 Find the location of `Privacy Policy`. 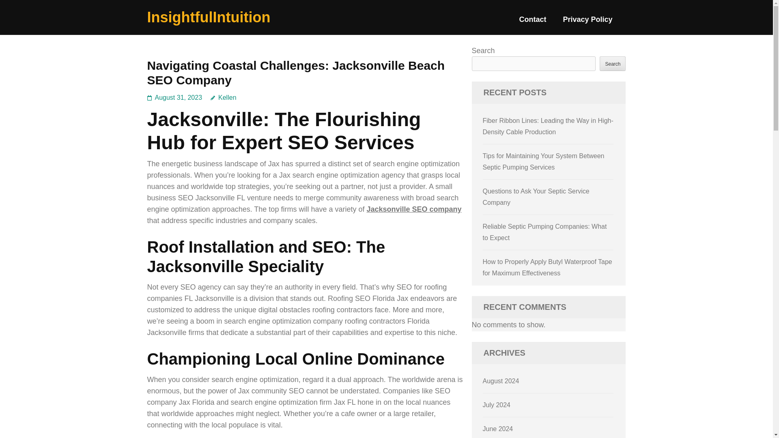

Privacy Policy is located at coordinates (587, 23).